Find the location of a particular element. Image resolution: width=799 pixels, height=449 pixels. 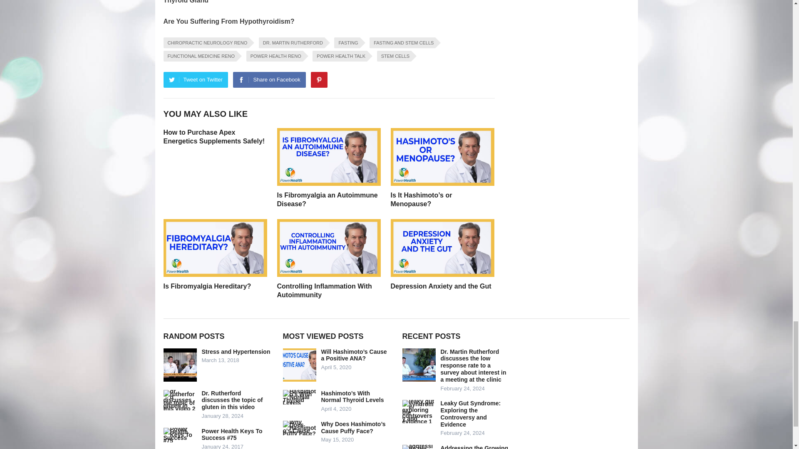

Is It Hashimoto's or Menopause? 4 is located at coordinates (442, 157).